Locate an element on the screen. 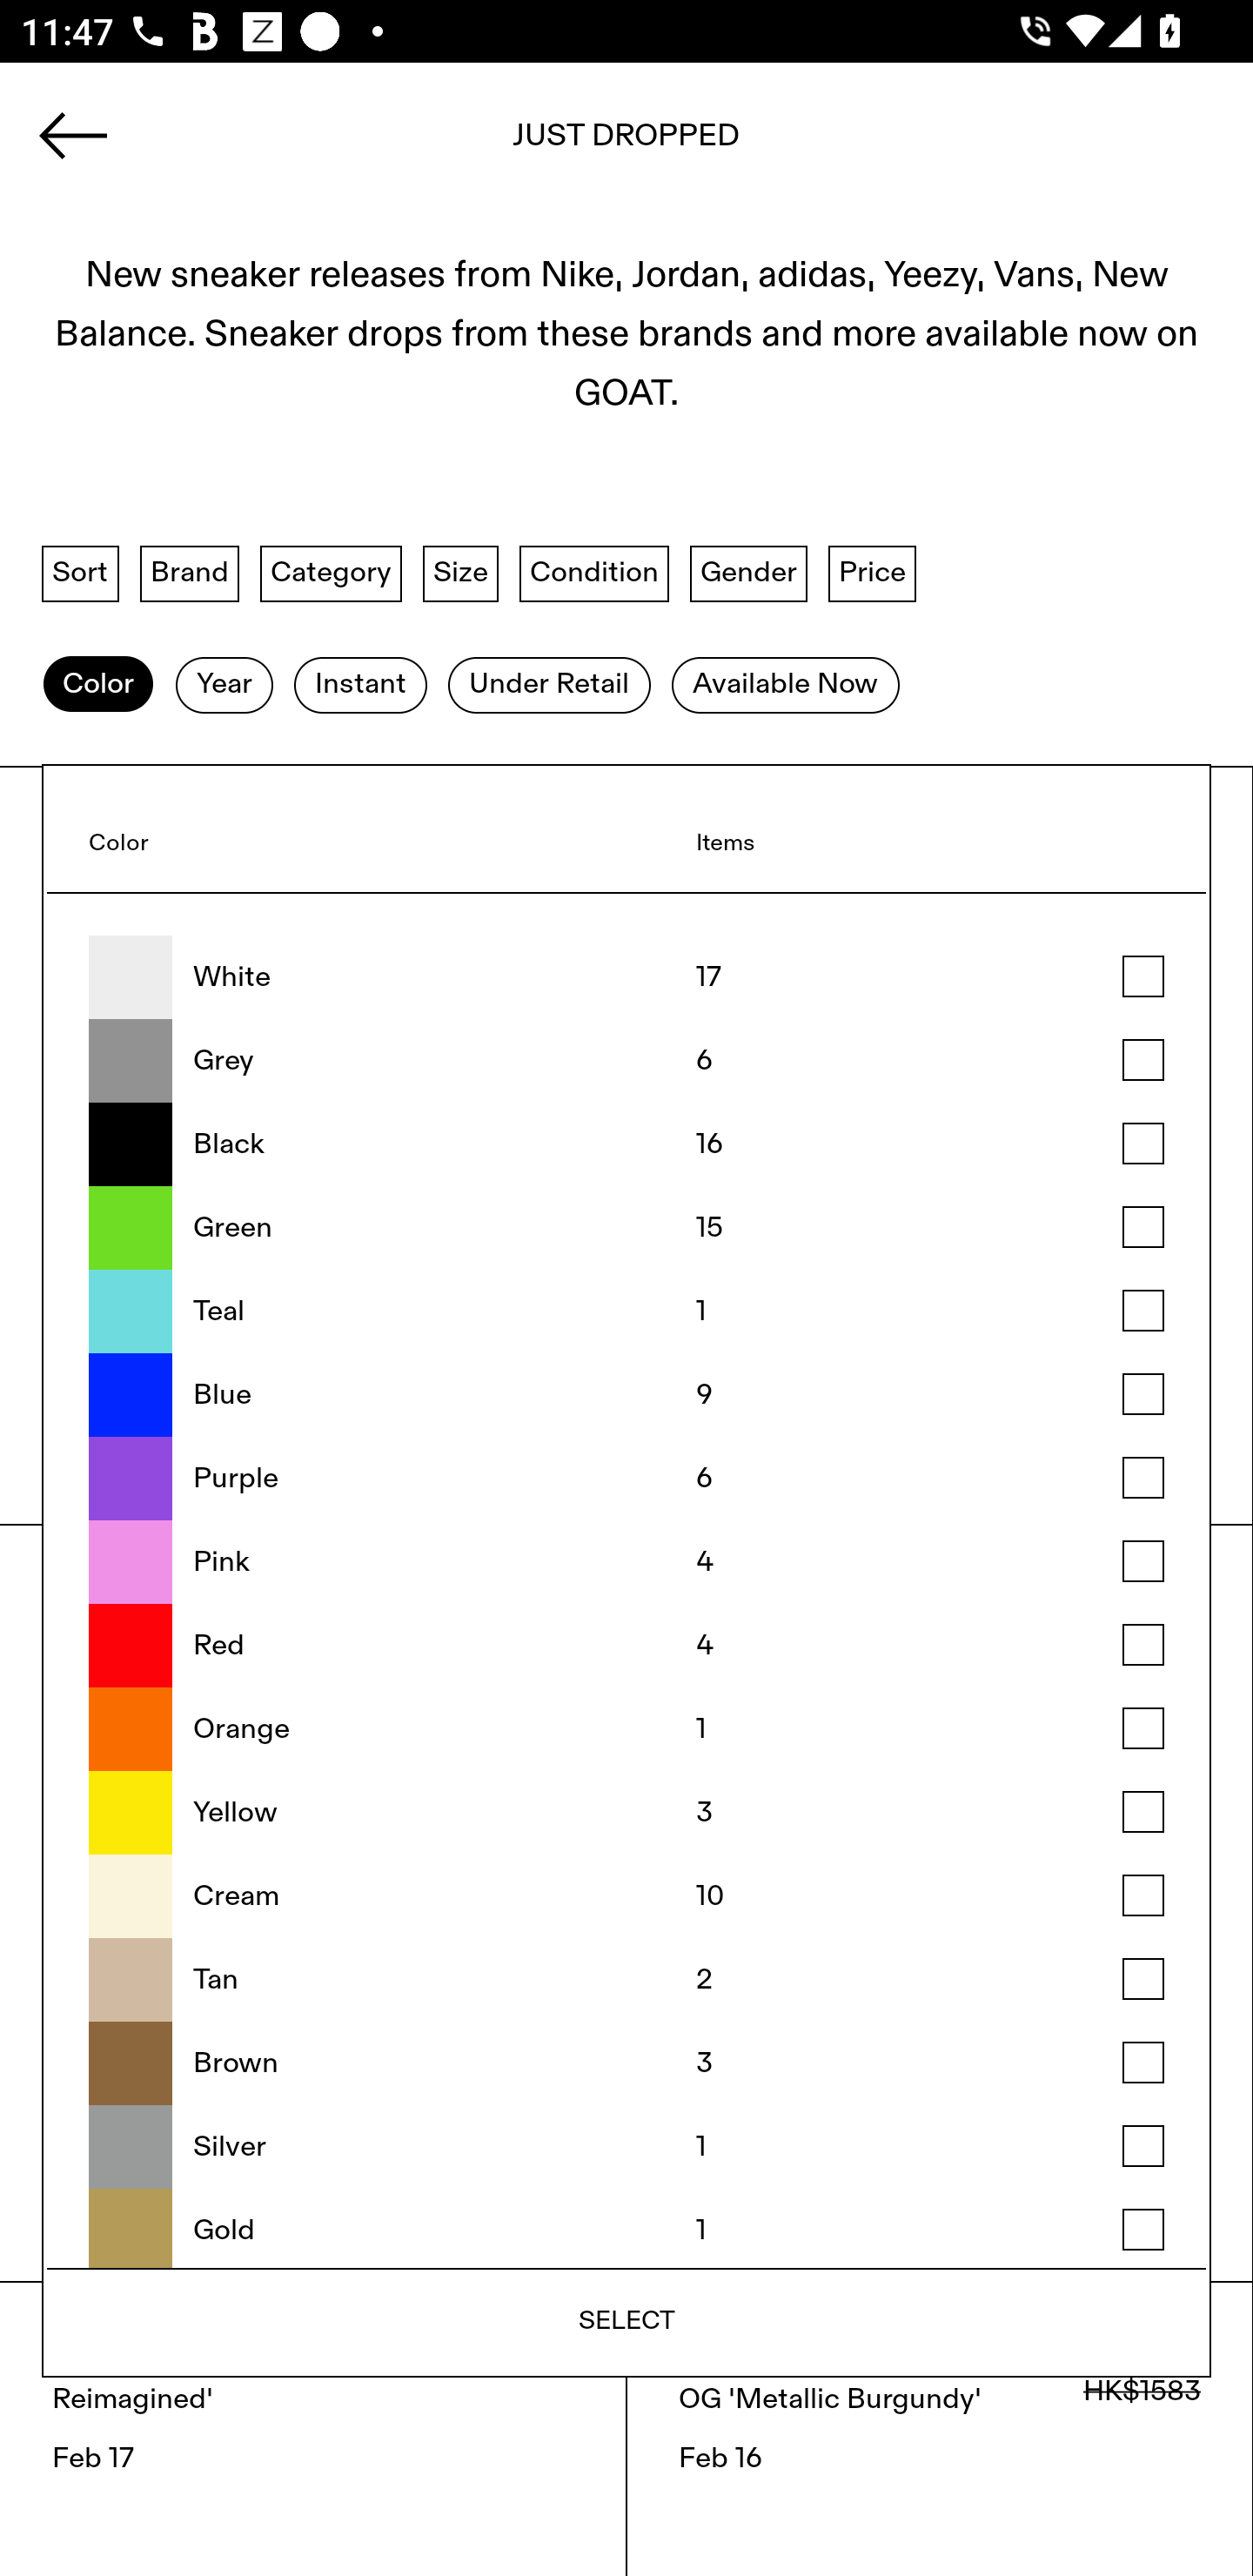  Teal 1 is located at coordinates (626, 1311).